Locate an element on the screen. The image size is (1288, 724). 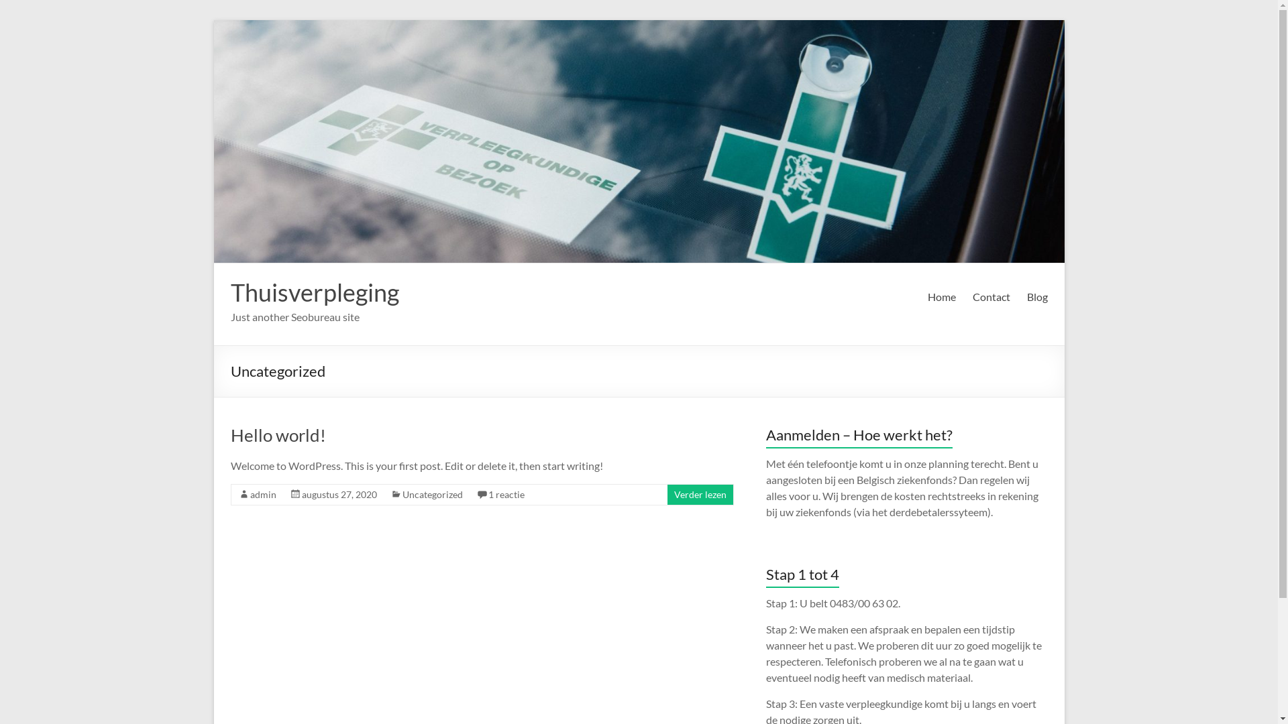
Verder lezen is located at coordinates (700, 495).